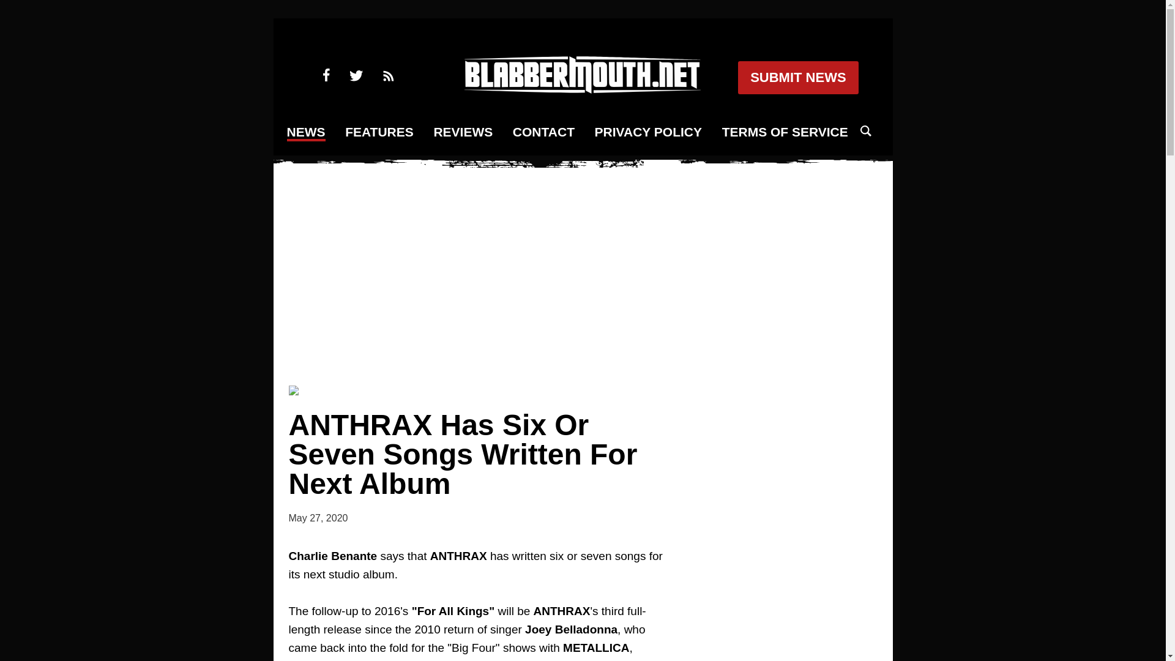  Describe the element at coordinates (797, 78) in the screenshot. I see `SUBMIT NEWS` at that location.